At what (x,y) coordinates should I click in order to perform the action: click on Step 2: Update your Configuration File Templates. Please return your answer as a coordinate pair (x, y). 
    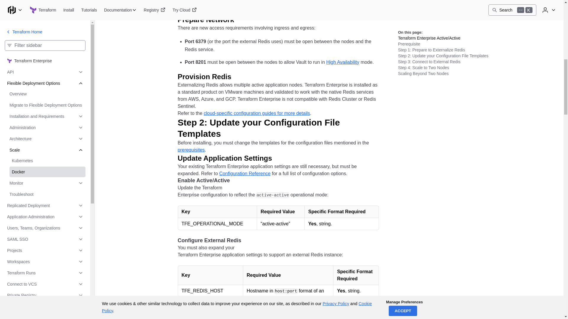
    Looking at the image, I should click on (278, 128).